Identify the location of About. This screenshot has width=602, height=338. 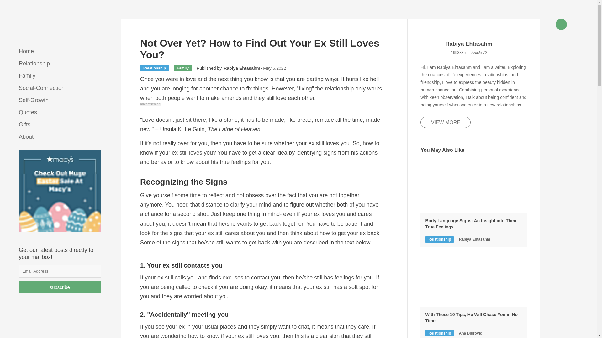
(26, 136).